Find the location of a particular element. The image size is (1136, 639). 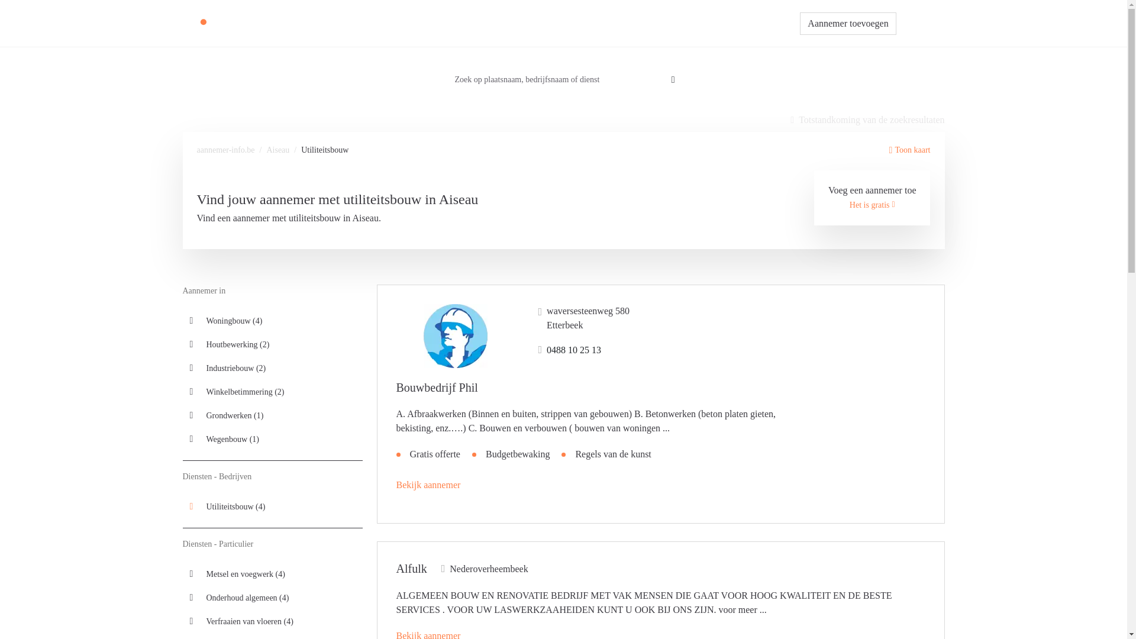

Bekijk aannemer is located at coordinates (428, 485).